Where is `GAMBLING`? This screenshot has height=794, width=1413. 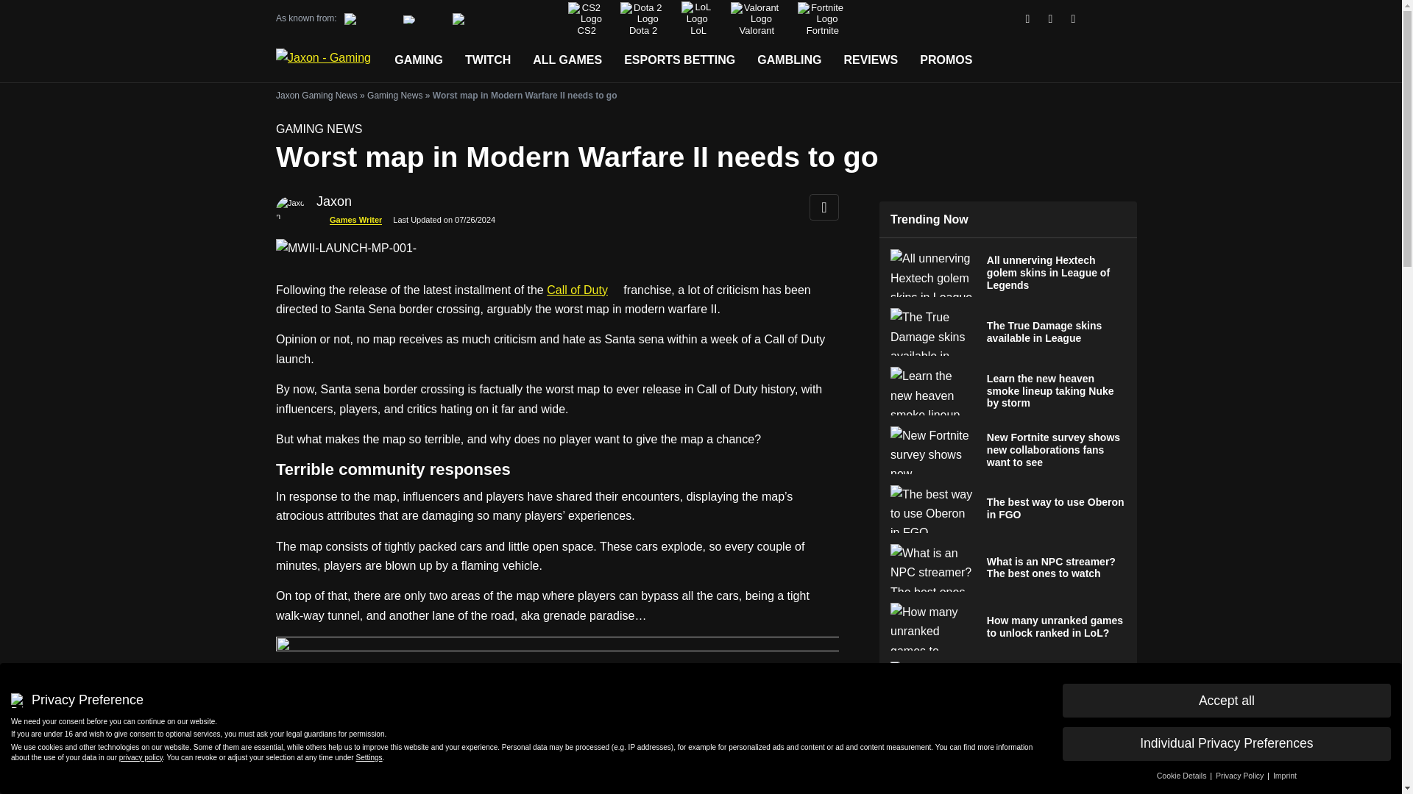
GAMBLING is located at coordinates (789, 60).